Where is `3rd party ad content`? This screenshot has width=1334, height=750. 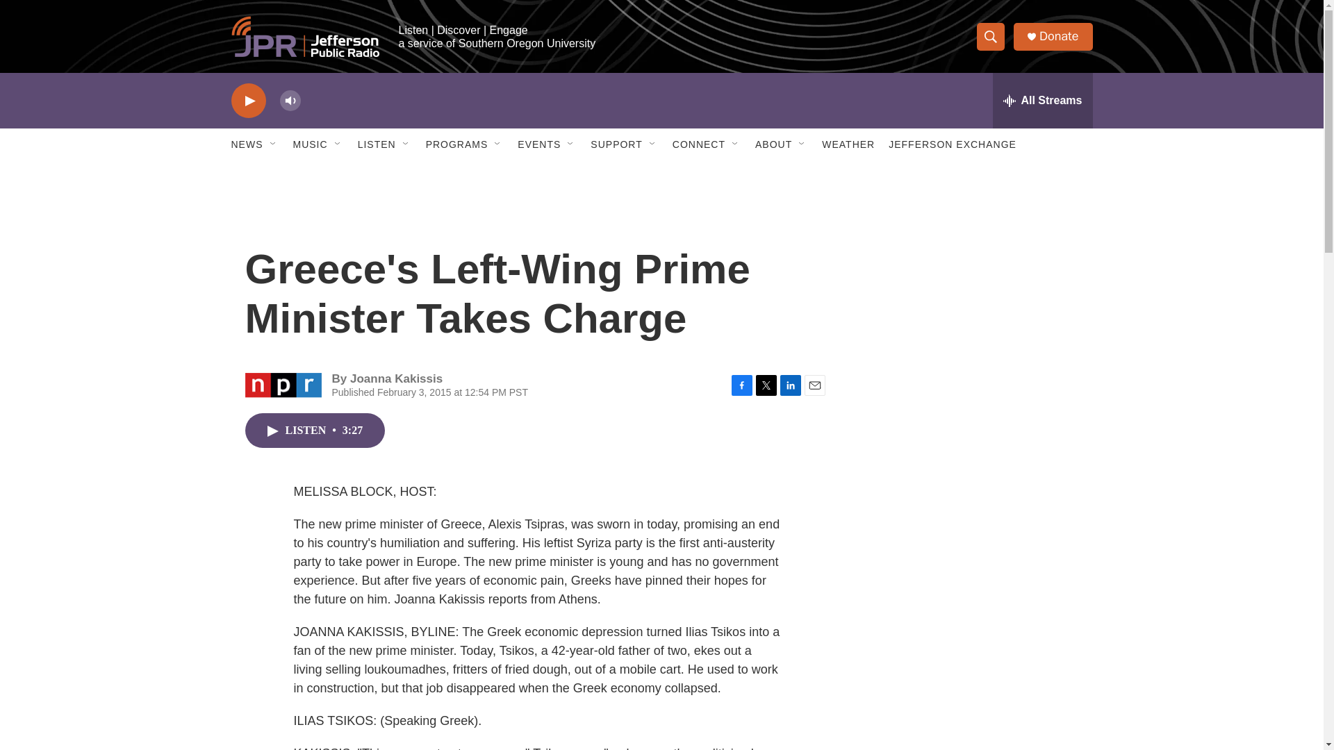
3rd party ad content is located at coordinates (973, 492).